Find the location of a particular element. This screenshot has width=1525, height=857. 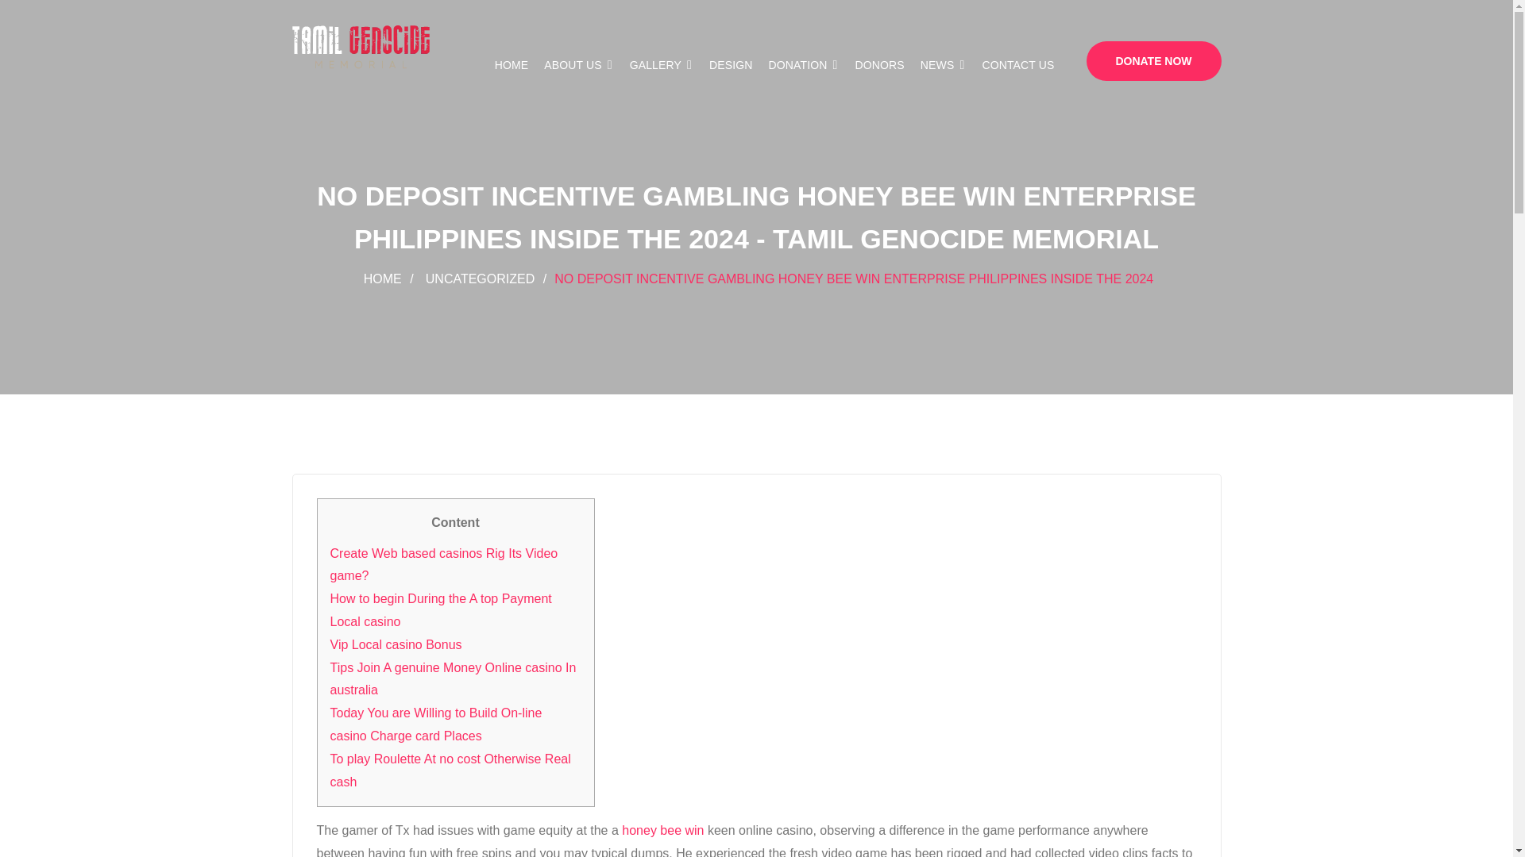

CharityPro is located at coordinates (361, 48).